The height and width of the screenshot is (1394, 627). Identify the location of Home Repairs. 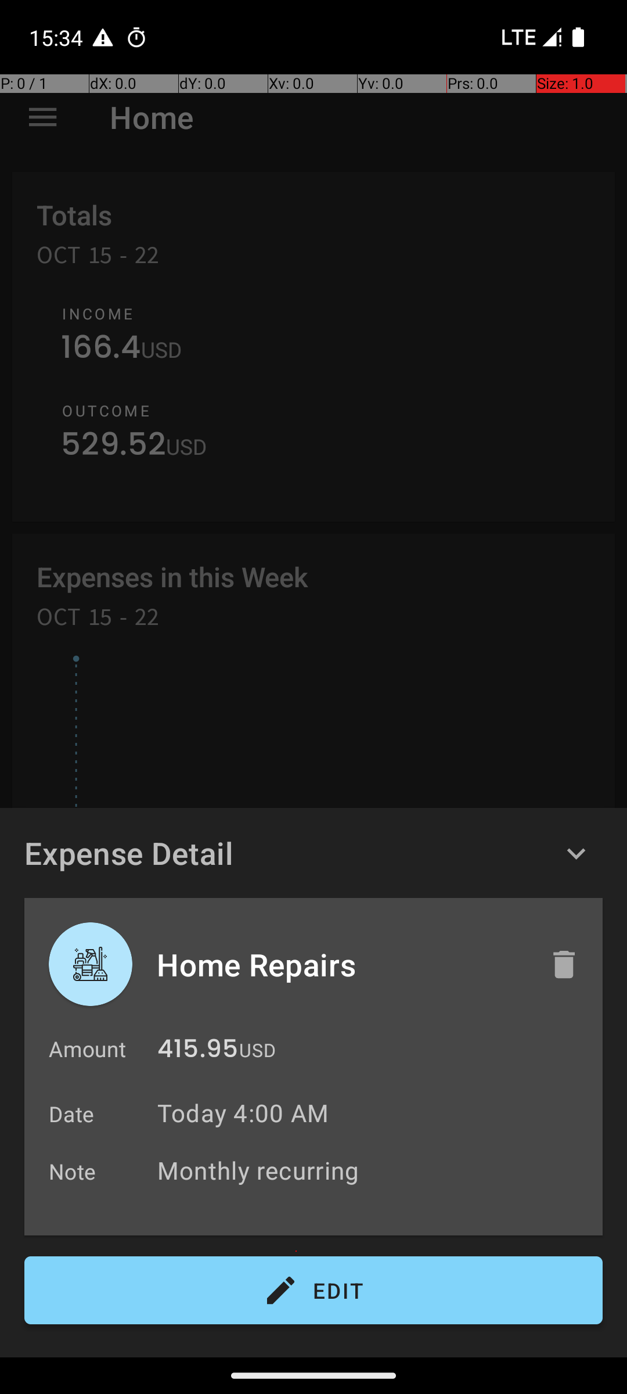
(341, 964).